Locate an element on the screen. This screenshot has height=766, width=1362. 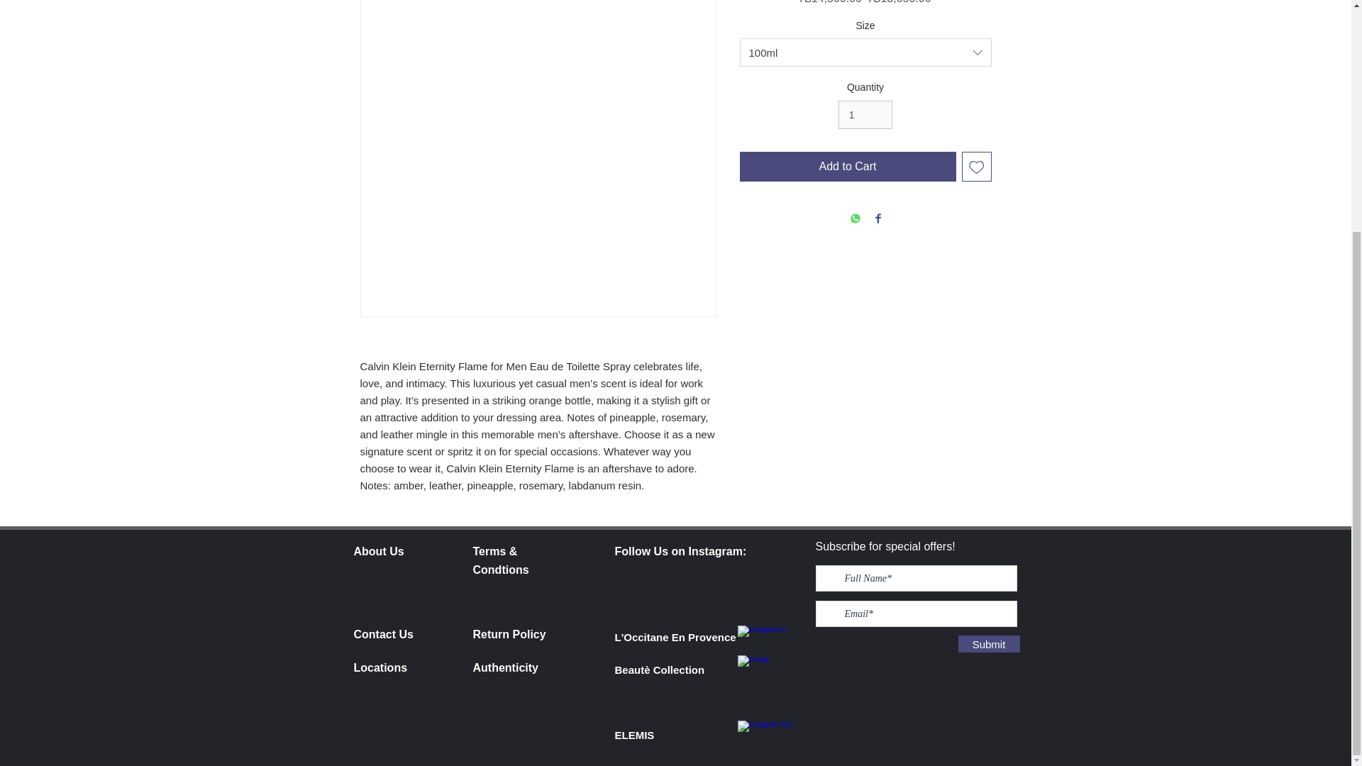
100ml is located at coordinates (865, 52).